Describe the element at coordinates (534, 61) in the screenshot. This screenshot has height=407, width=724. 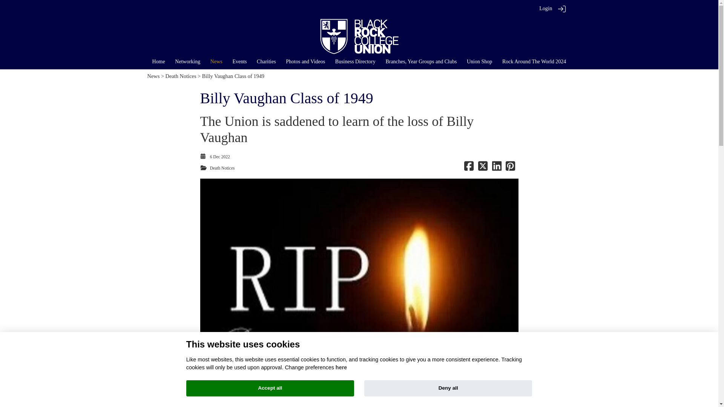
I see `Rock Around The World 2024` at that location.